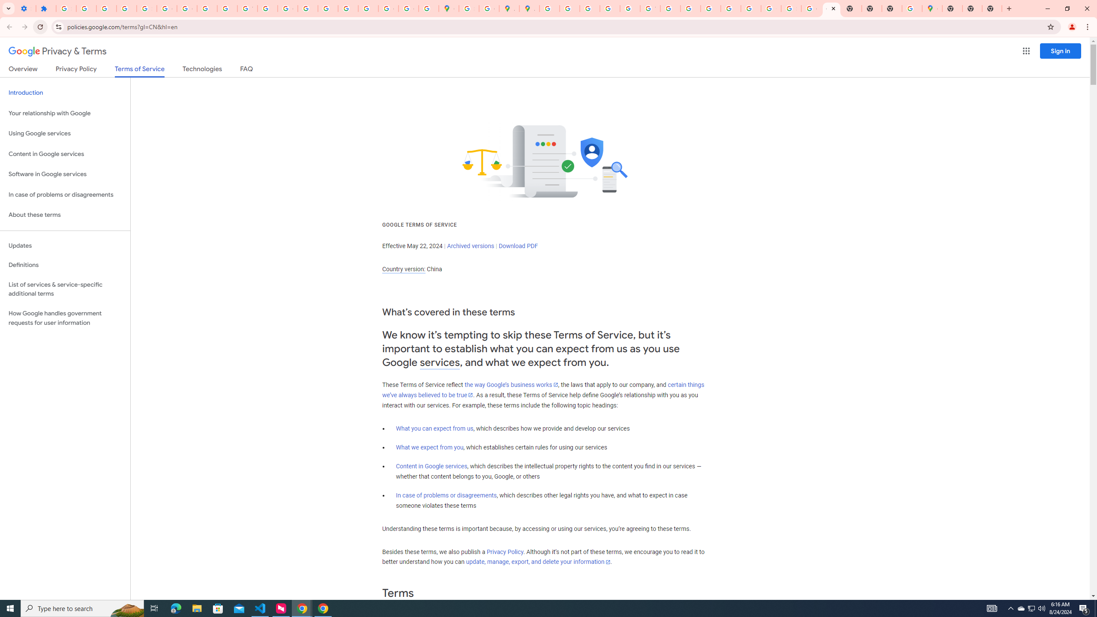  I want to click on Sign in - Google Accounts, so click(66, 9).